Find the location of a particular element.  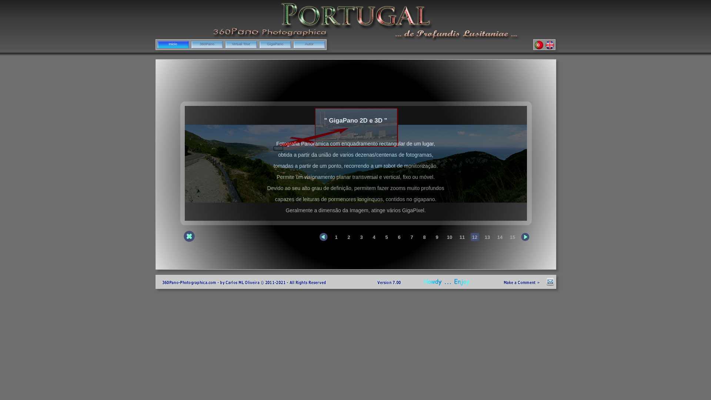

Virtual Tour is located at coordinates (241, 44).